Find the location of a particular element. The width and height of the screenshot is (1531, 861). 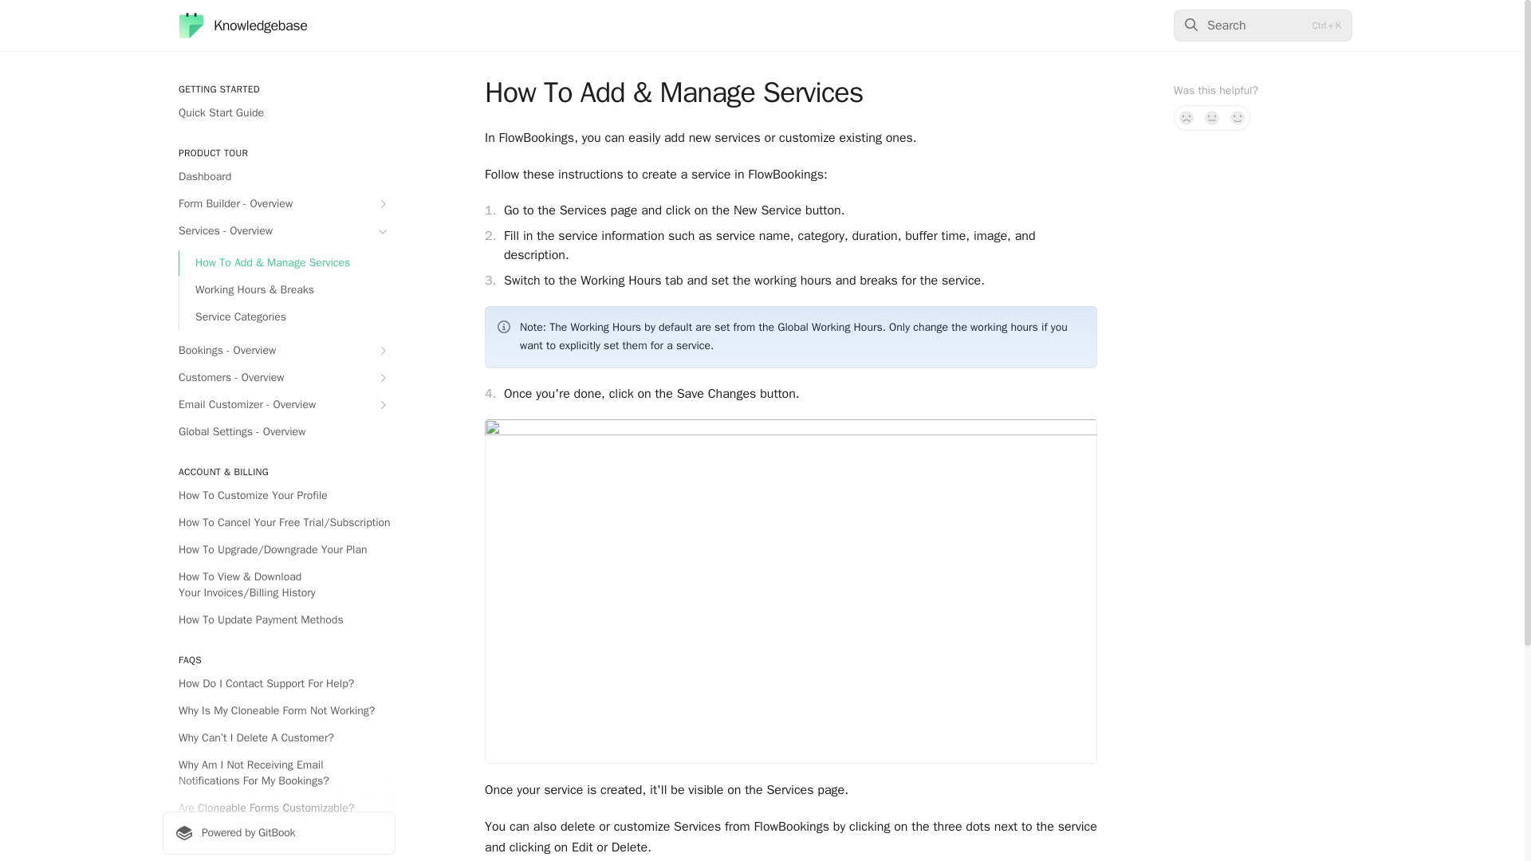

How To Customize Your Profile is located at coordinates (278, 496).